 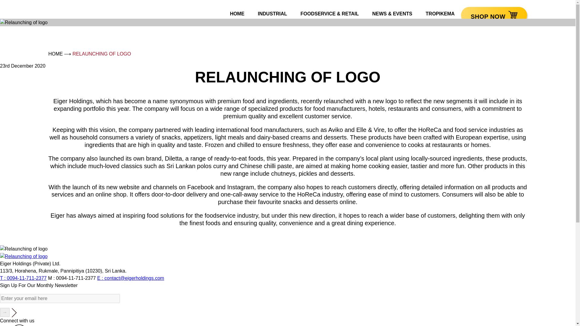 I want to click on HOME, so click(x=237, y=14).